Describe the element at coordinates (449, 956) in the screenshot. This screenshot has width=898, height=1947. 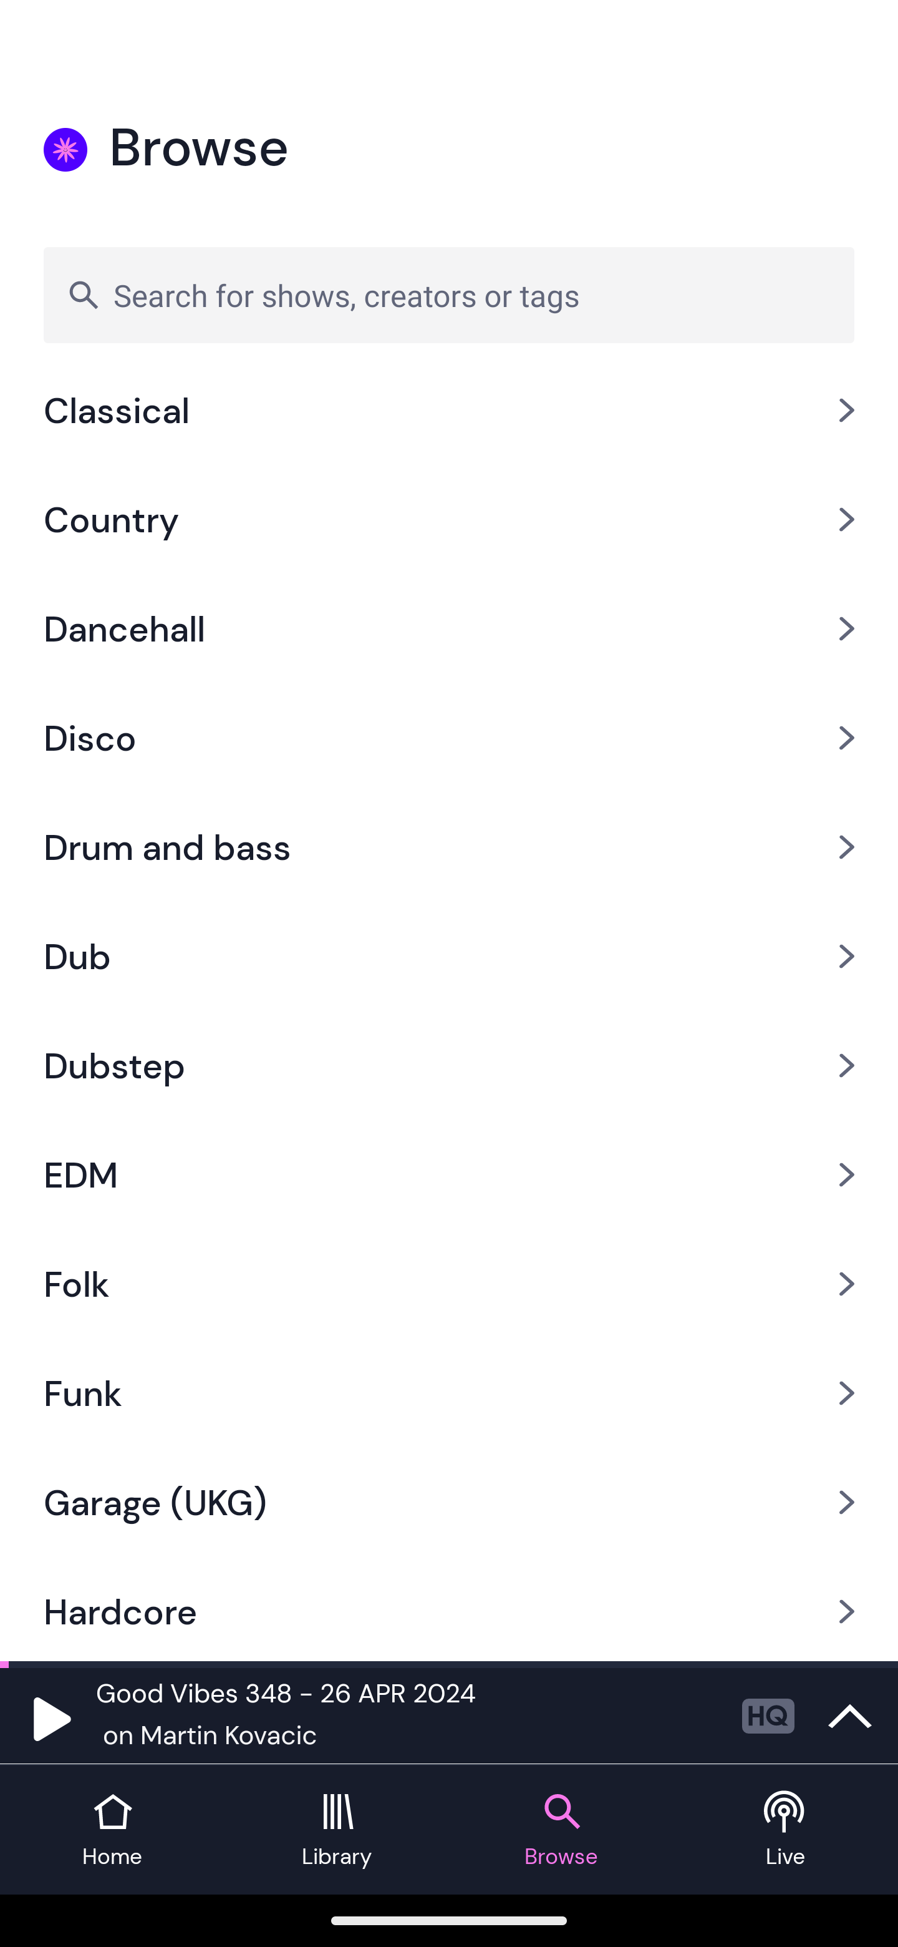
I see `Dub` at that location.